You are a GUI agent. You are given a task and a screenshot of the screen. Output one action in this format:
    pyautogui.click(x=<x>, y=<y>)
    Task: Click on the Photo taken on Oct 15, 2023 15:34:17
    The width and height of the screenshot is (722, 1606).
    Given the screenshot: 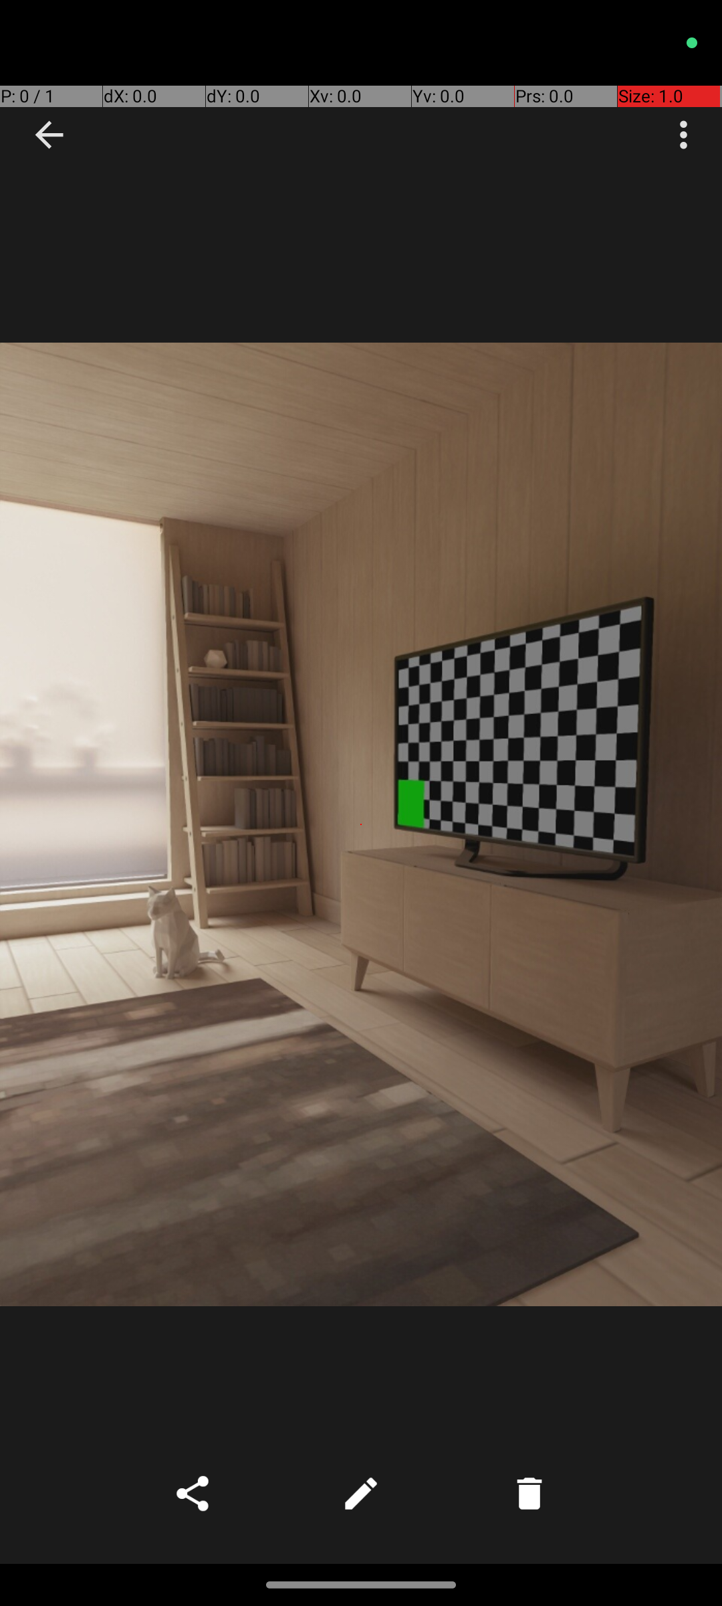 What is the action you would take?
    pyautogui.click(x=361, y=824)
    